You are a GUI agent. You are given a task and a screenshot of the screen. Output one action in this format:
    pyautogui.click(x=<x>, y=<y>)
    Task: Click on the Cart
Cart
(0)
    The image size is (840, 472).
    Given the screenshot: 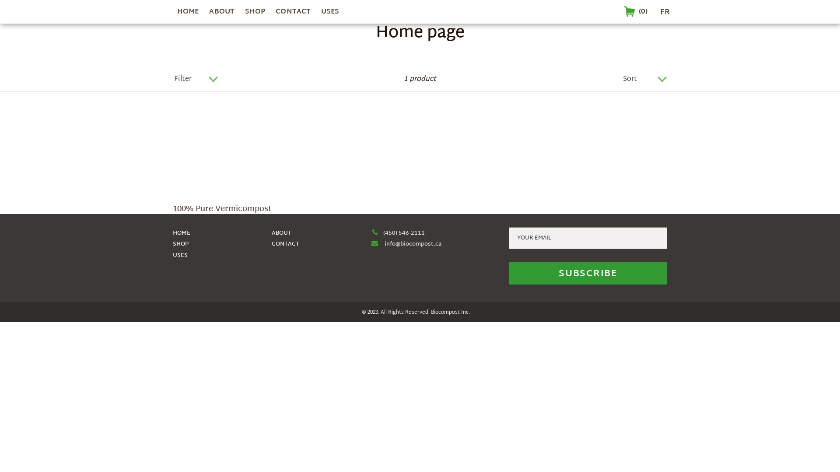 What is the action you would take?
    pyautogui.click(x=637, y=12)
    